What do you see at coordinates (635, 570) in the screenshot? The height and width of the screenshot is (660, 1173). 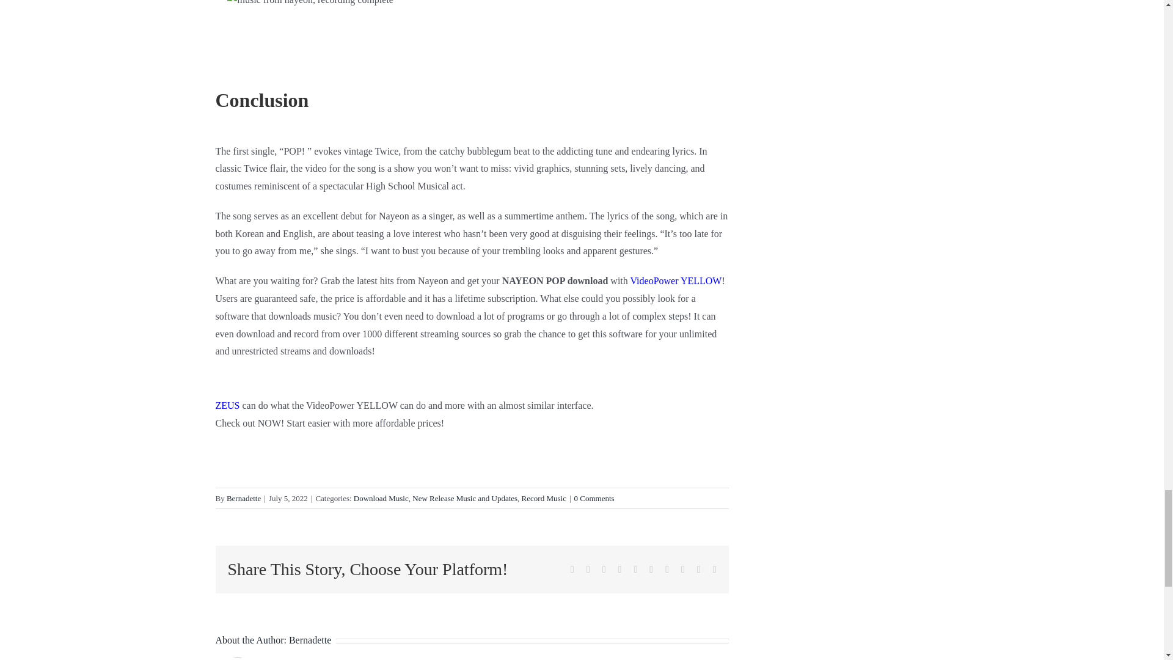 I see `WhatsApp` at bounding box center [635, 570].